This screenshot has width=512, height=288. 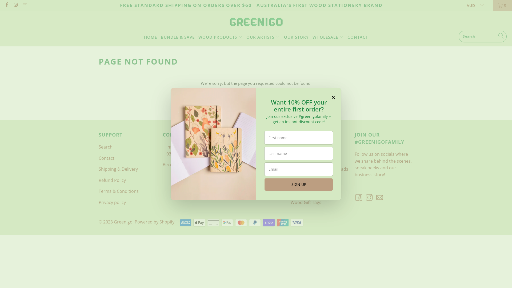 What do you see at coordinates (181, 165) in the screenshot?
I see `Become A Stockist` at bounding box center [181, 165].